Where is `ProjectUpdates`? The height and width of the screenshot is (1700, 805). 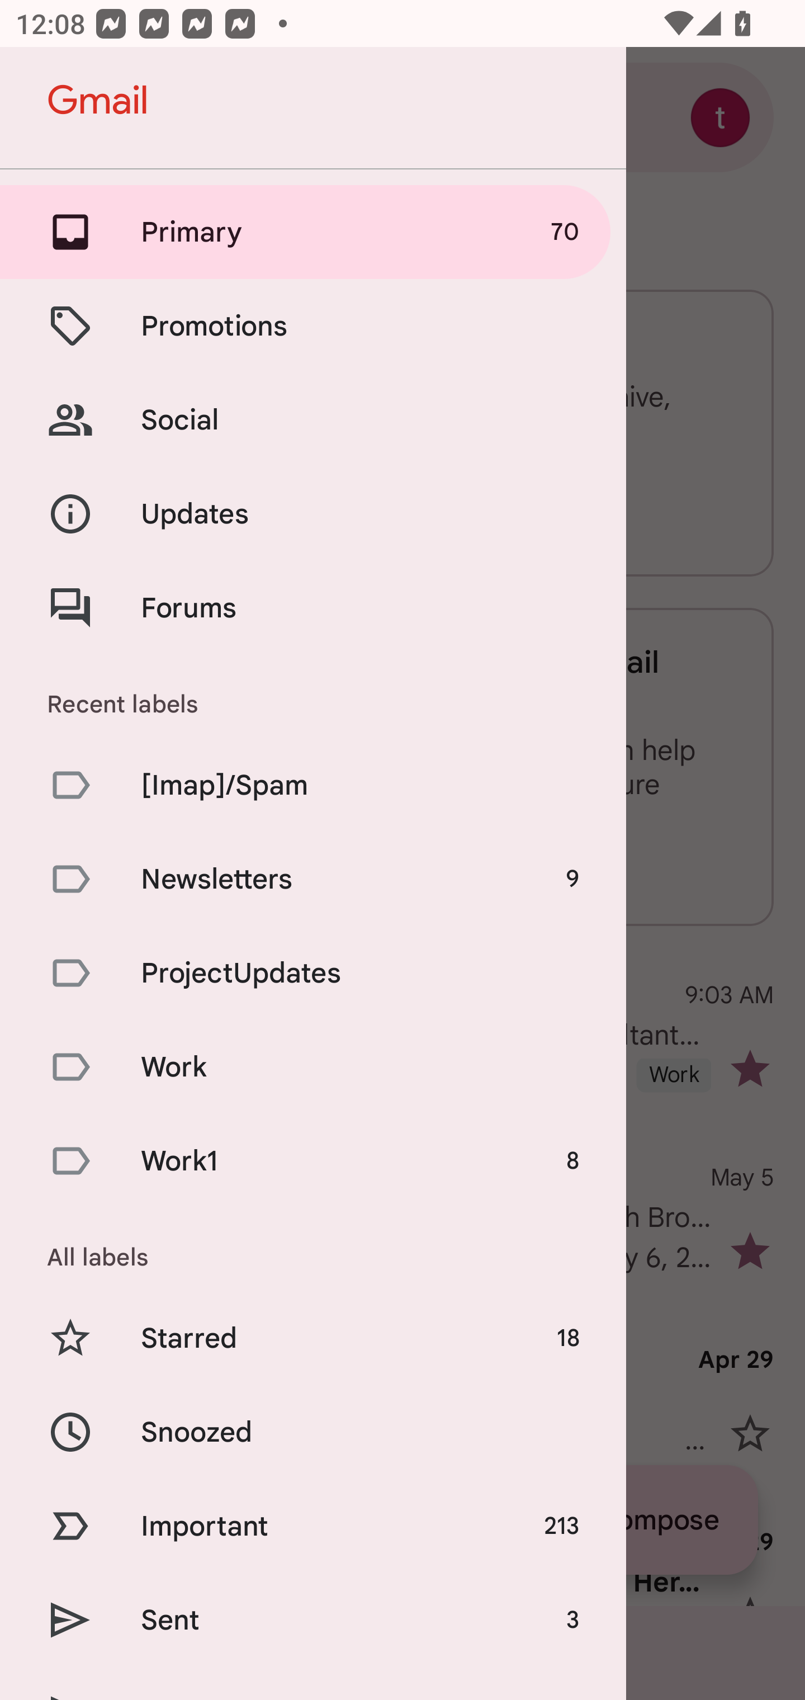
ProjectUpdates is located at coordinates (313, 973).